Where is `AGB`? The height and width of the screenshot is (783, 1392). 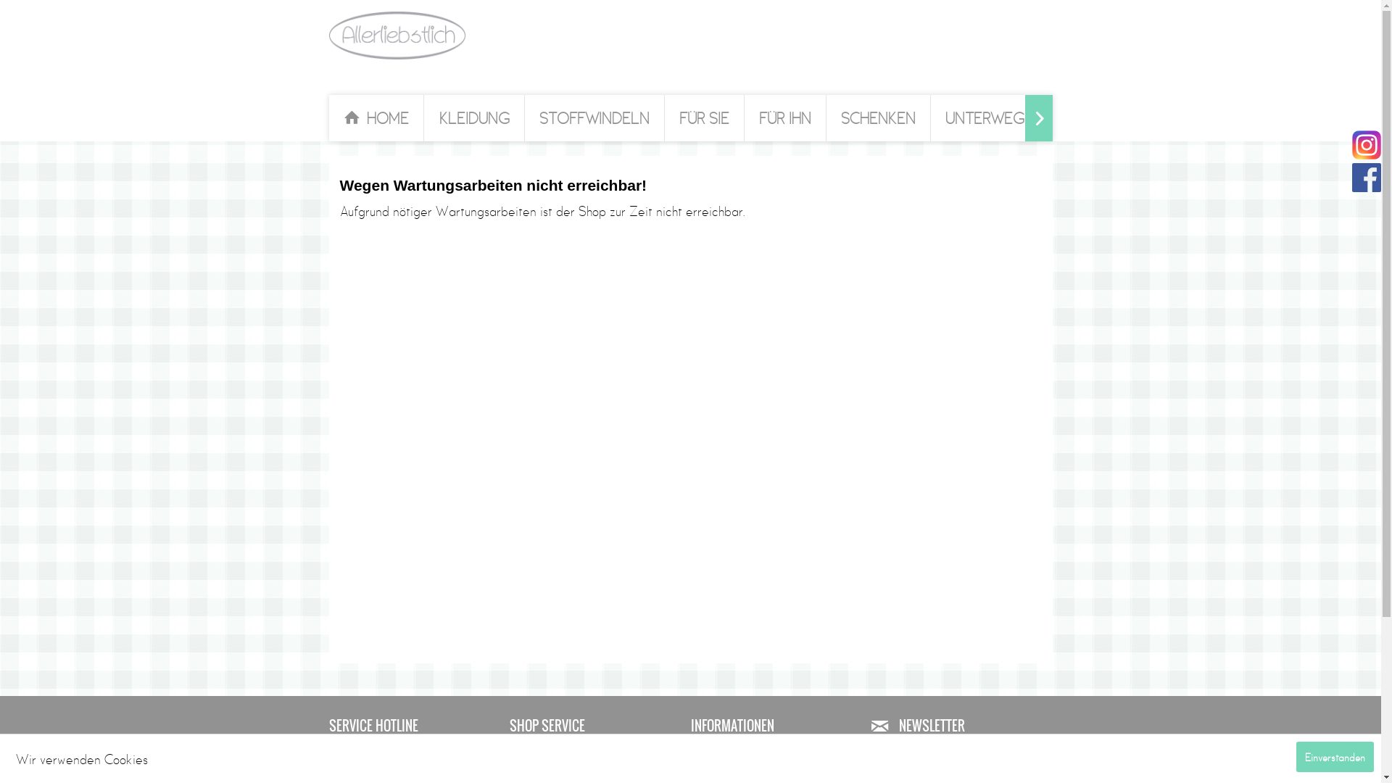
AGB is located at coordinates (597, 775).